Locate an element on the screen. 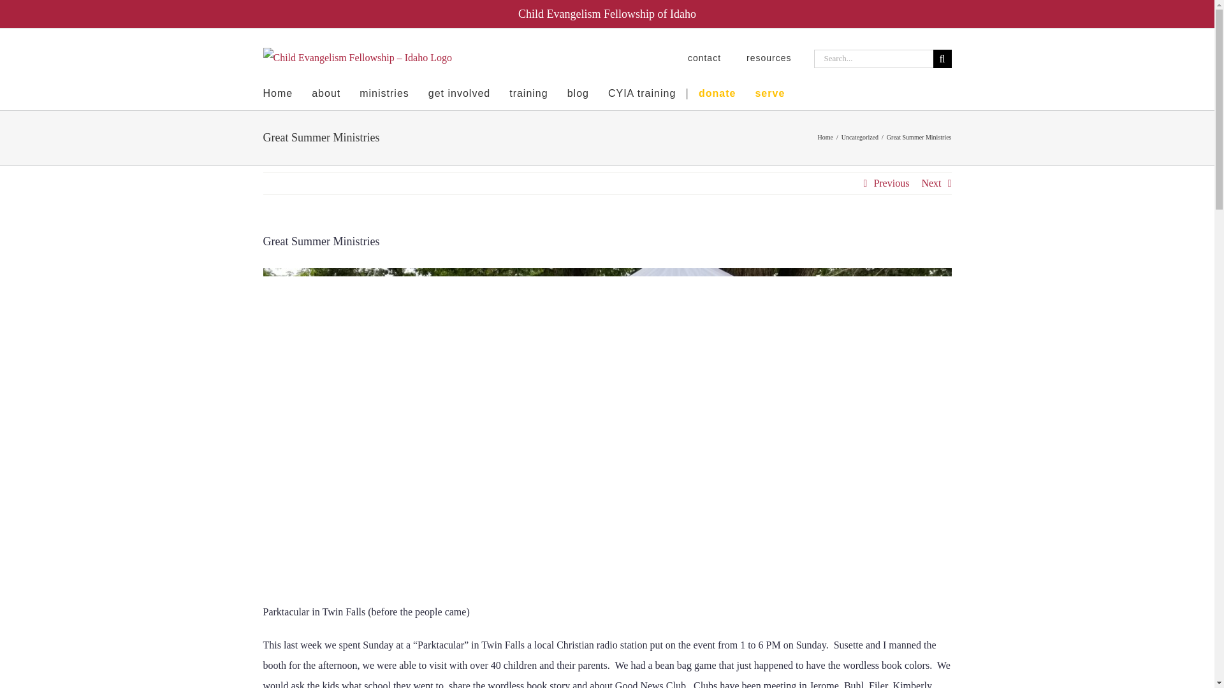 The width and height of the screenshot is (1224, 688). Next is located at coordinates (931, 183).